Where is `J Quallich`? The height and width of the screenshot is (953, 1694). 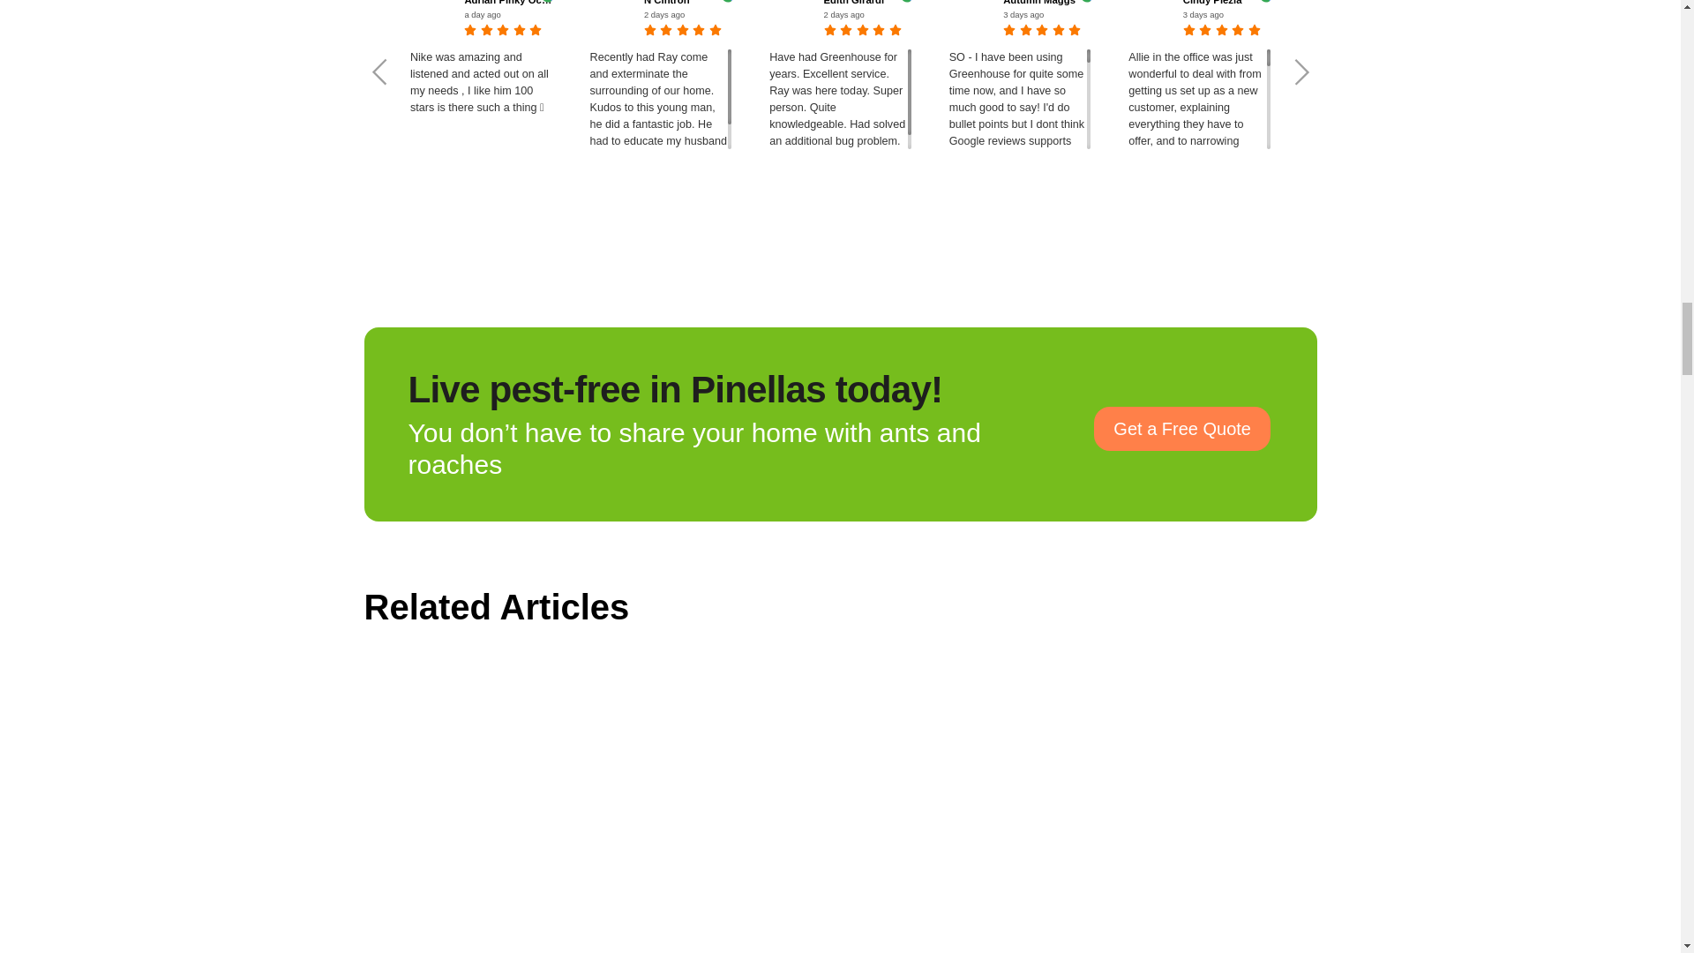 J Quallich is located at coordinates (1405, 3).